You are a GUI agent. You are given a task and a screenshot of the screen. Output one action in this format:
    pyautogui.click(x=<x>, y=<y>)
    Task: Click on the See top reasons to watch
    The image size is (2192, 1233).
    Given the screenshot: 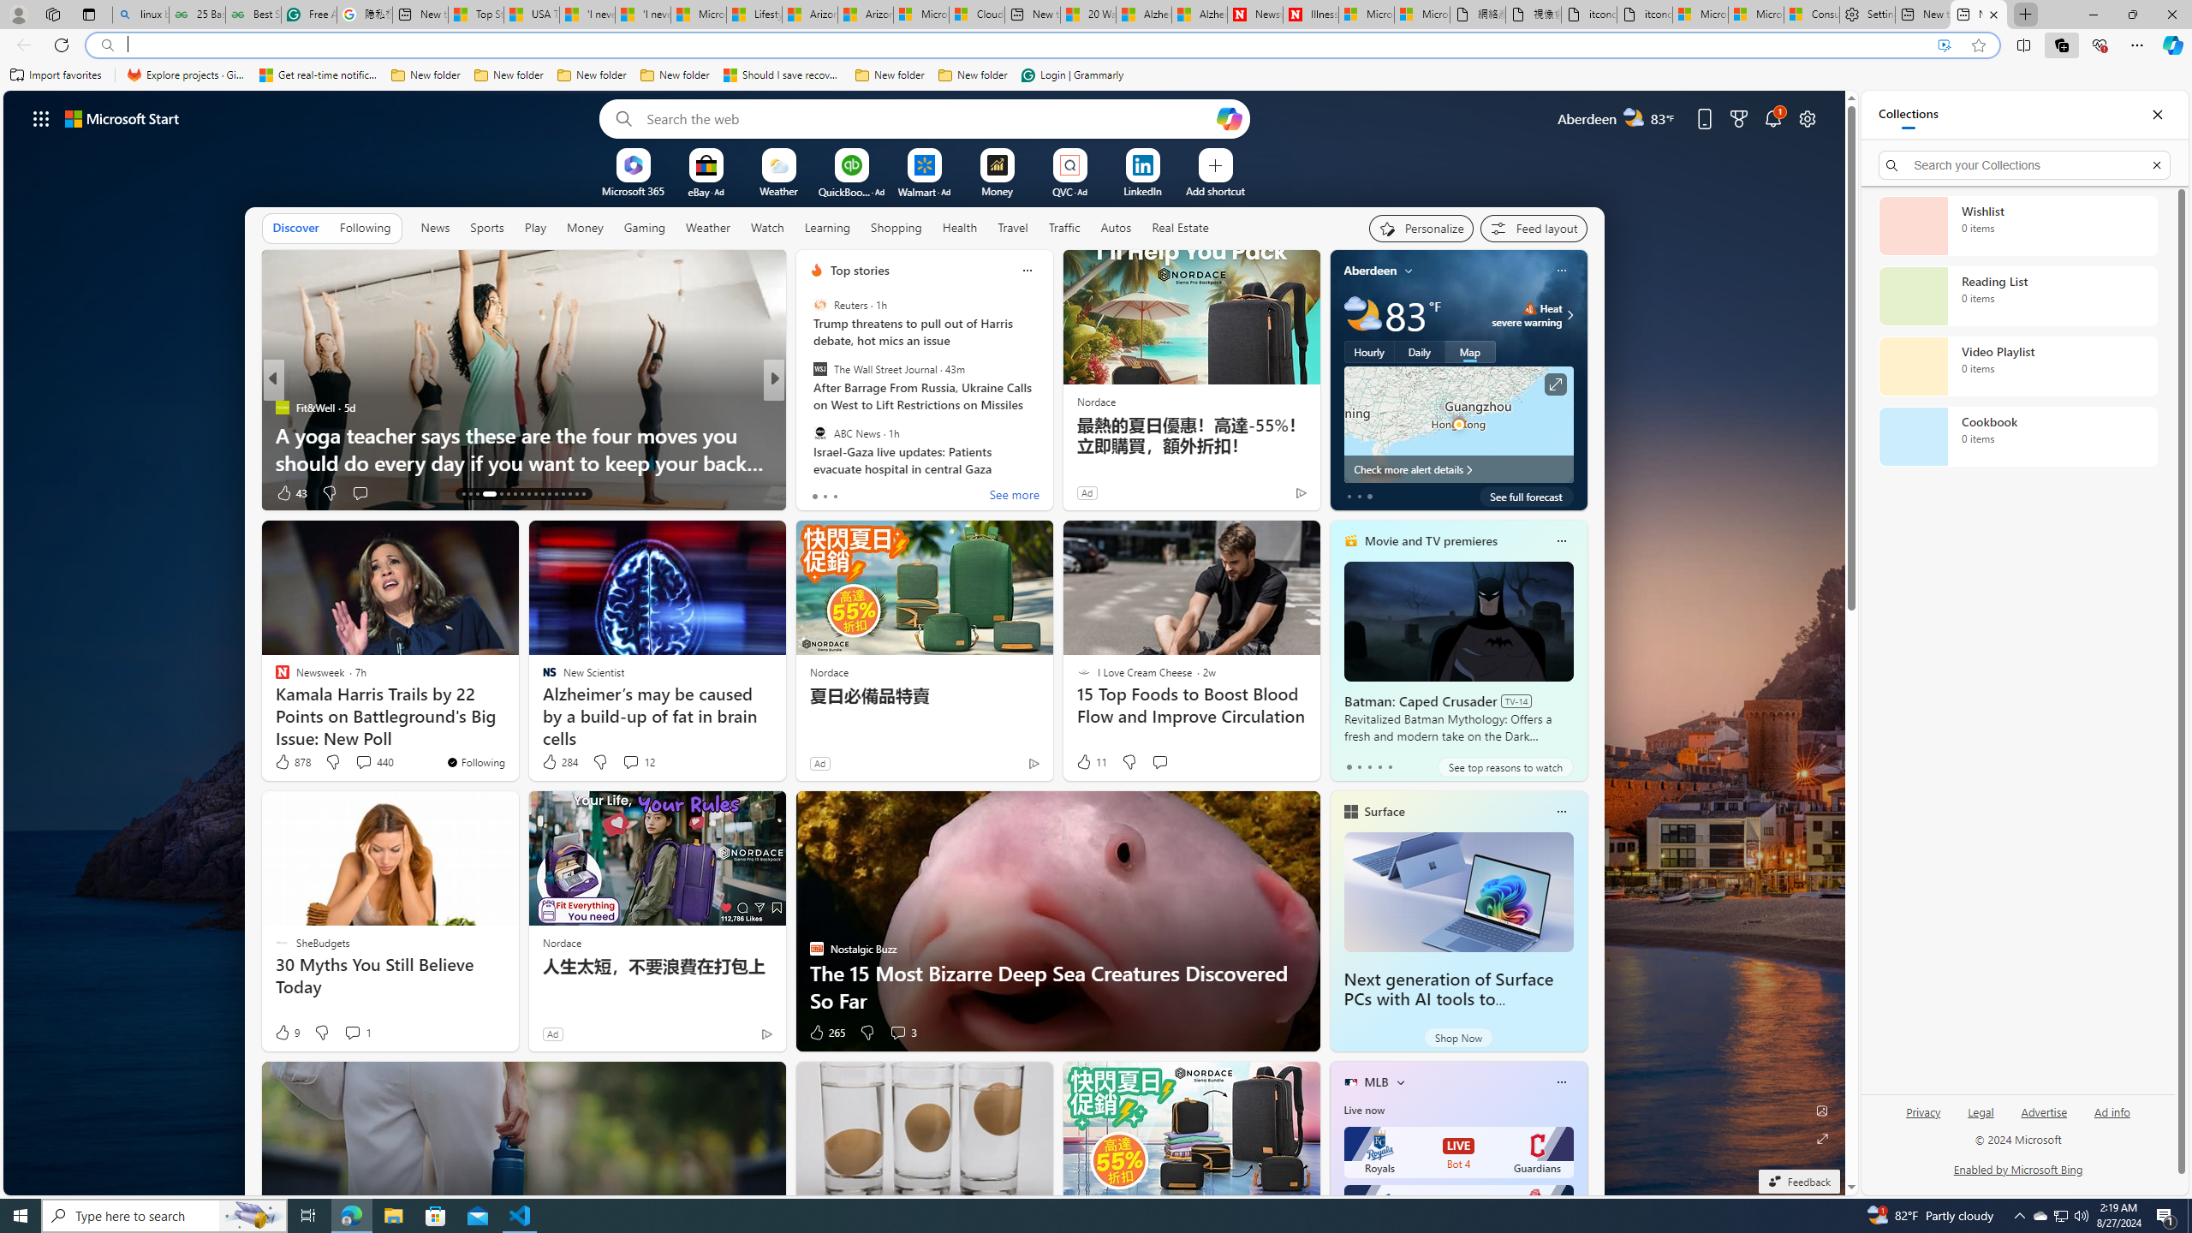 What is the action you would take?
    pyautogui.click(x=1504, y=767)
    